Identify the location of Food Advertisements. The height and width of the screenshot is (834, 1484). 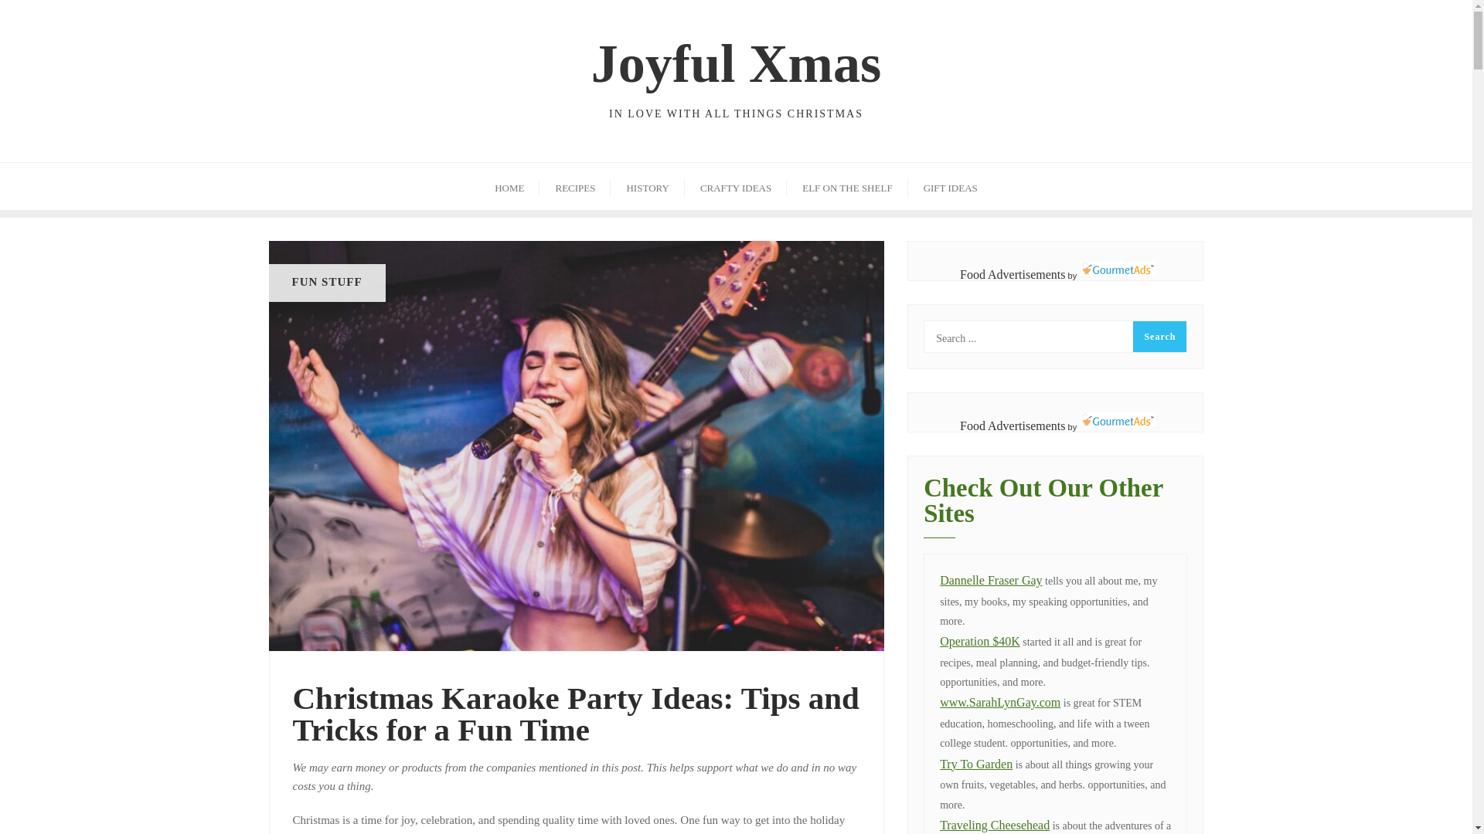
(1013, 273).